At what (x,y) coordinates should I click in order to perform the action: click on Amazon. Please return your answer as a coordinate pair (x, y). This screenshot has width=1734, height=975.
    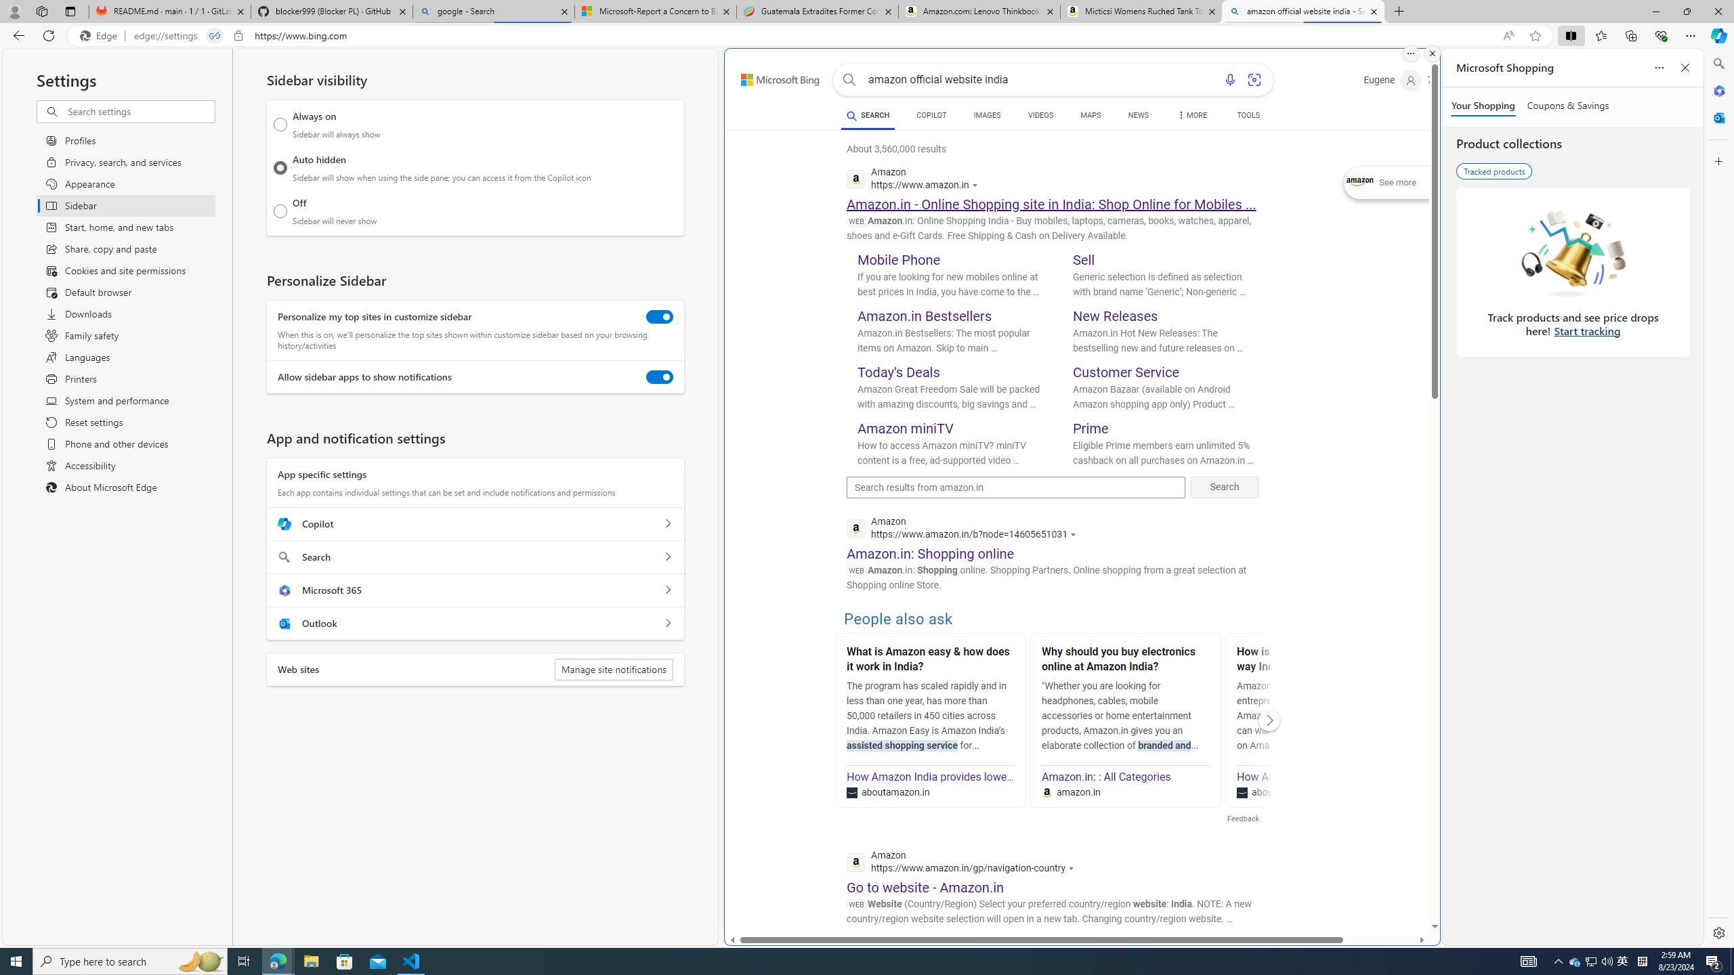
    Looking at the image, I should click on (989, 959).